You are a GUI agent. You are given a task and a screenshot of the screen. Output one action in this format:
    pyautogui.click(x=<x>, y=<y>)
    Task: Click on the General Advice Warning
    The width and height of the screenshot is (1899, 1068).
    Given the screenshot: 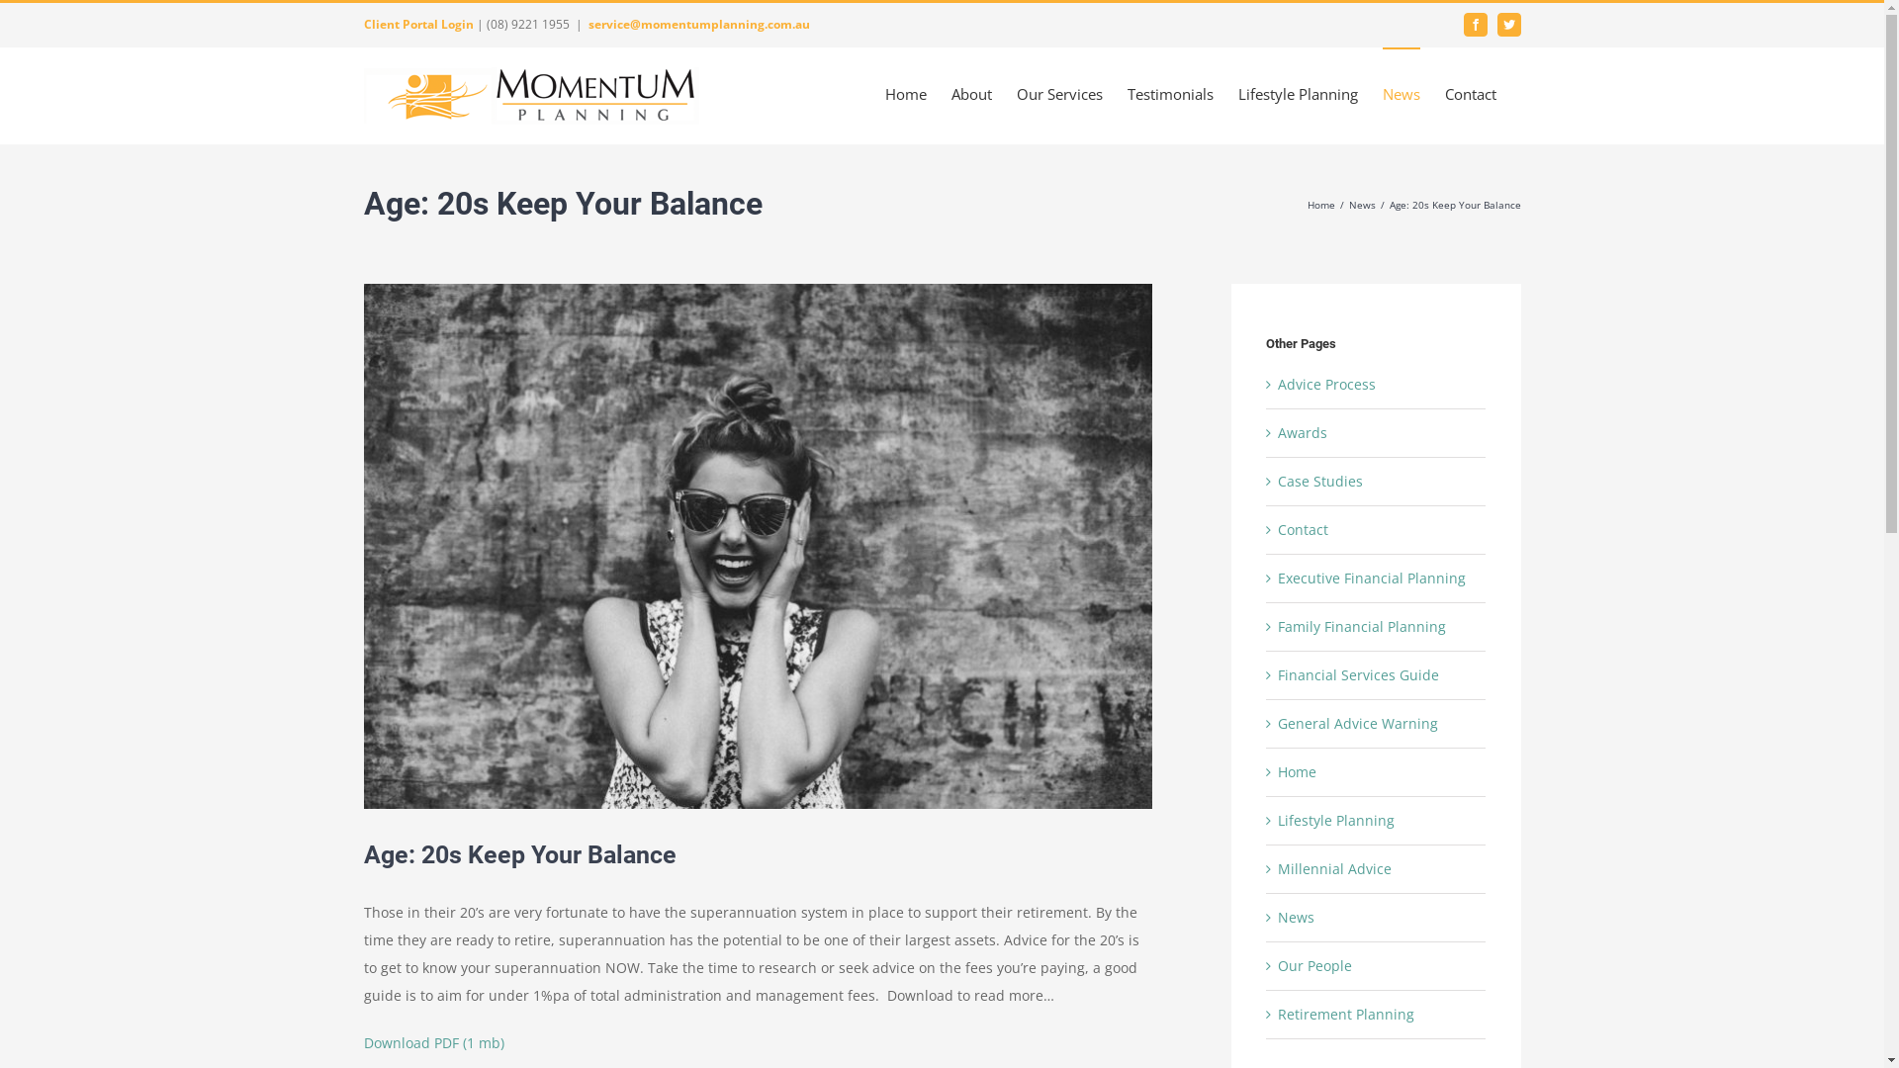 What is the action you would take?
    pyautogui.click(x=1358, y=724)
    